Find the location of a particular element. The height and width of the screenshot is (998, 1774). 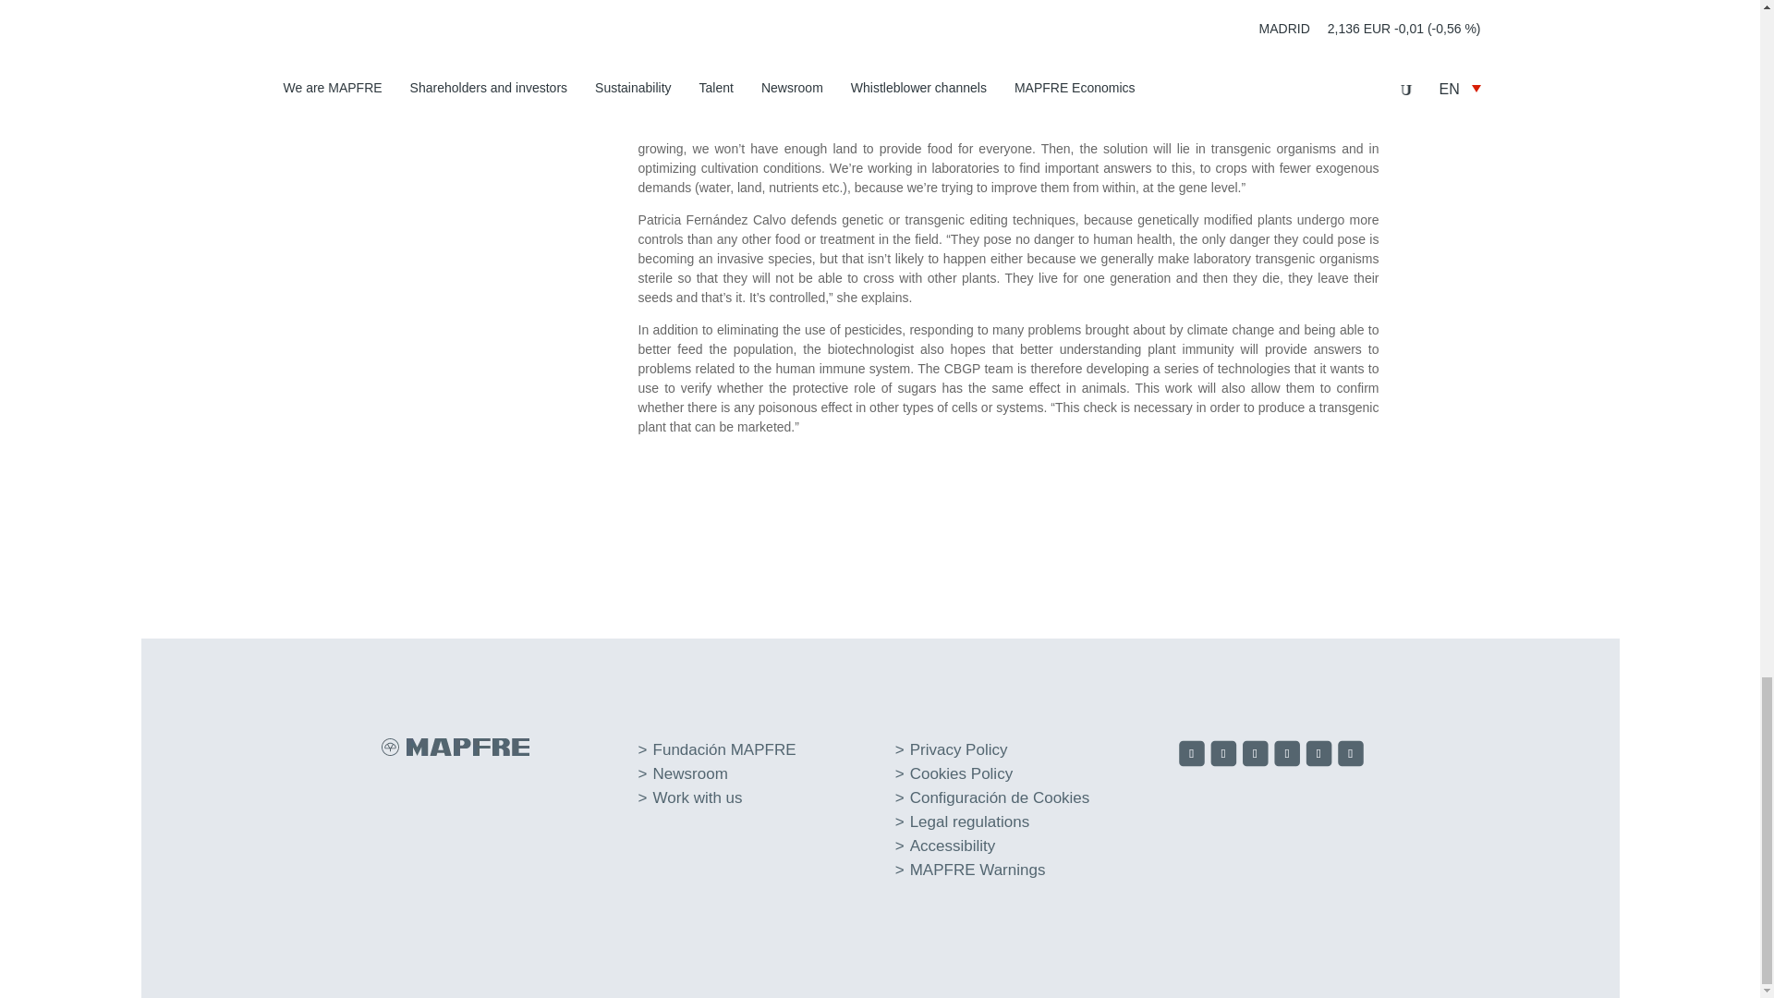

Follow on Spotify is located at coordinates (1353, 756).